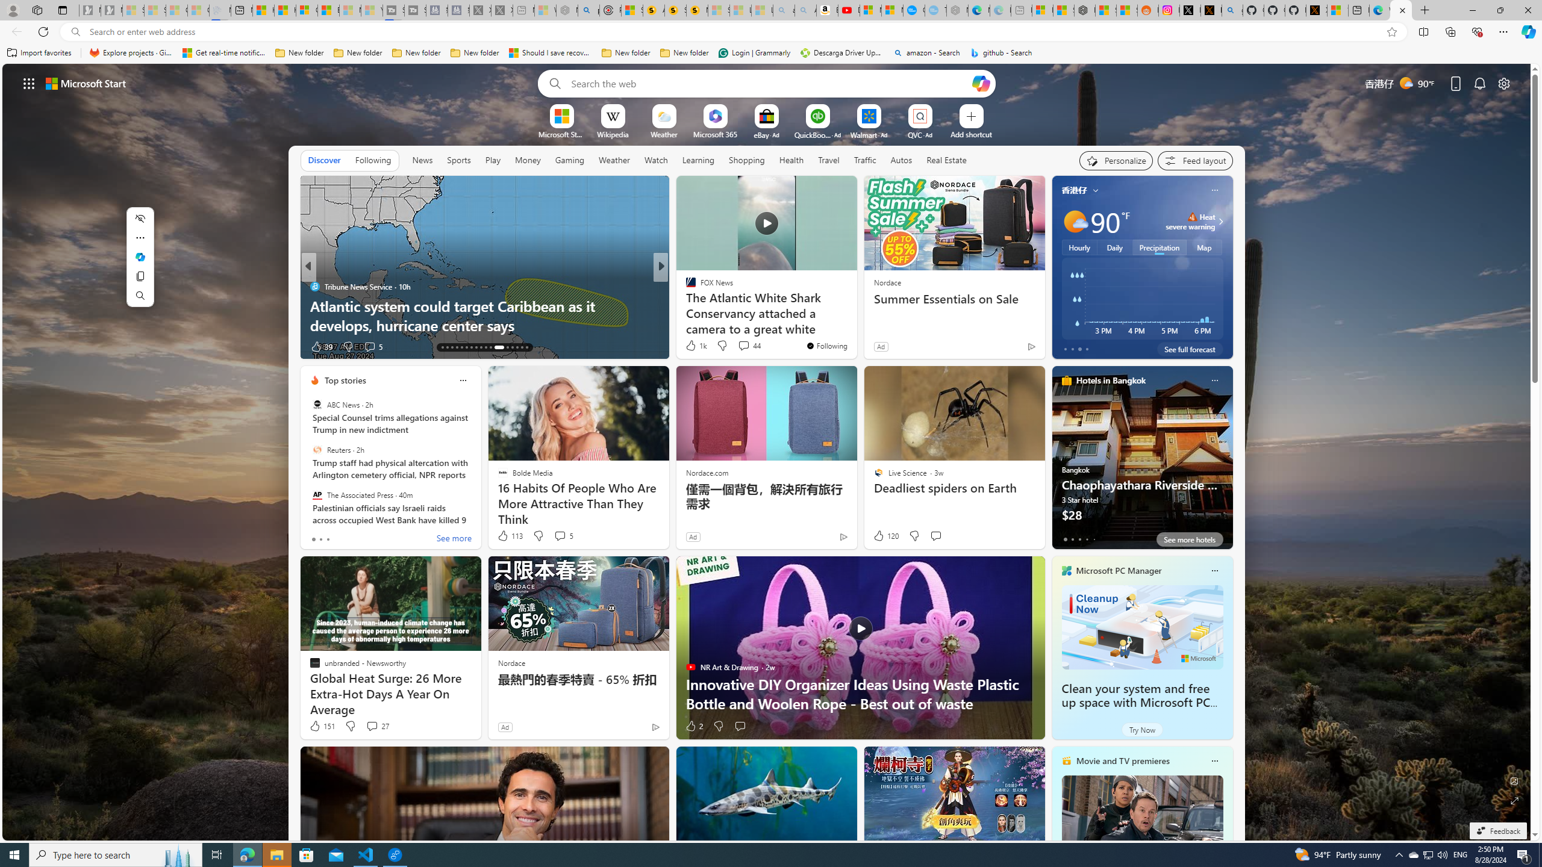  Describe the element at coordinates (452, 347) in the screenshot. I see `AutomationID: tab-15` at that location.